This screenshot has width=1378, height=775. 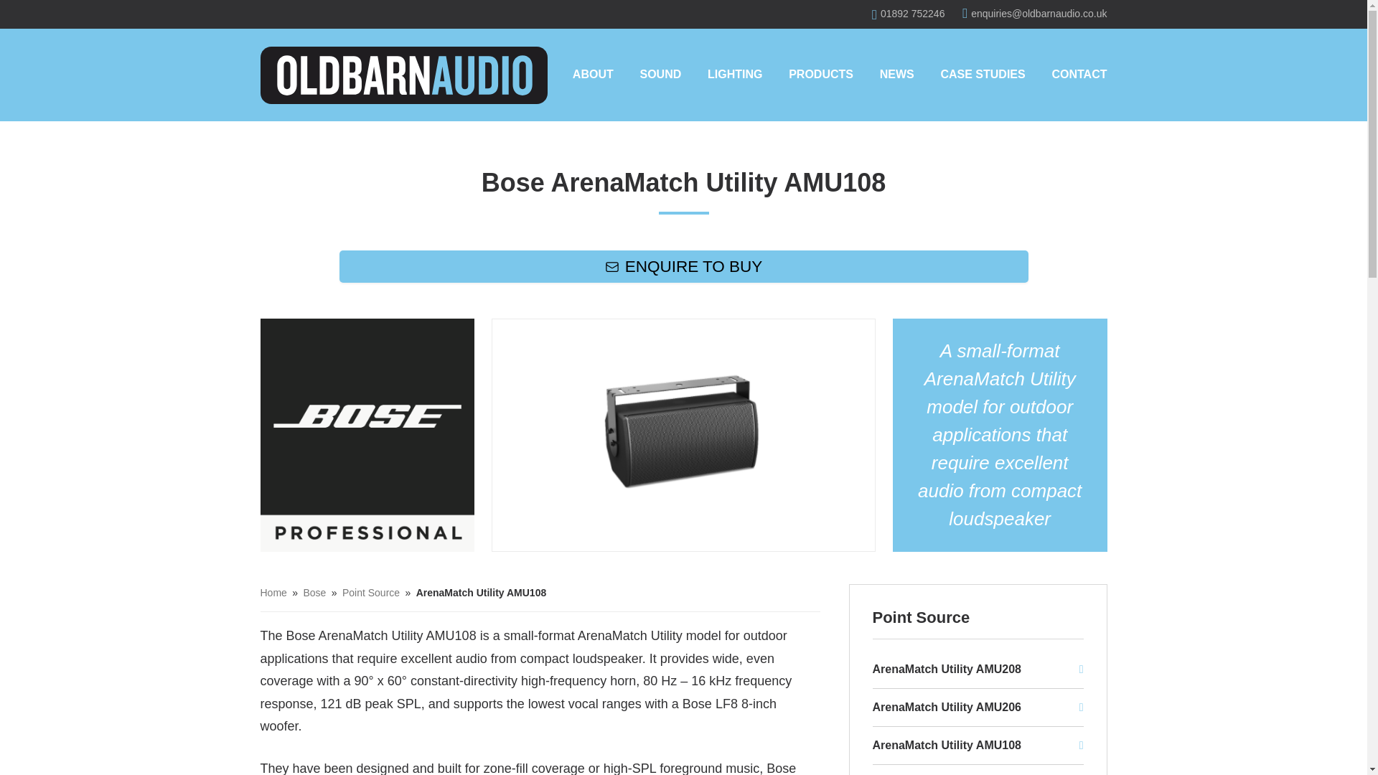 What do you see at coordinates (660, 75) in the screenshot?
I see `SOUND` at bounding box center [660, 75].